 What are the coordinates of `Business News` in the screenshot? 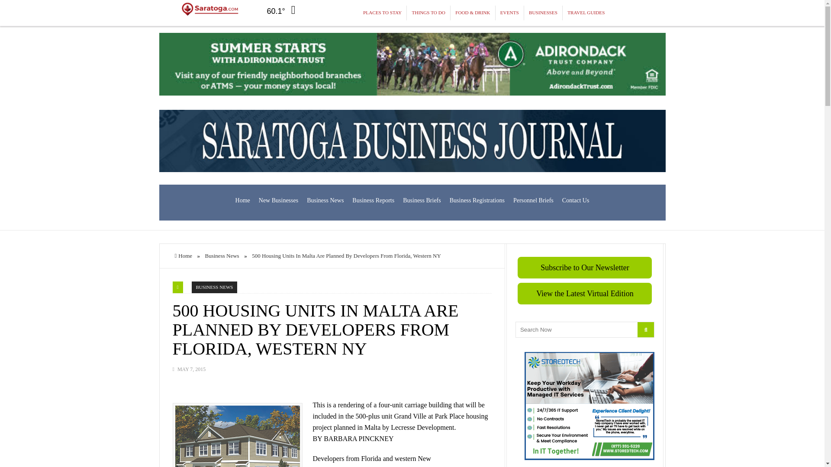 It's located at (325, 201).